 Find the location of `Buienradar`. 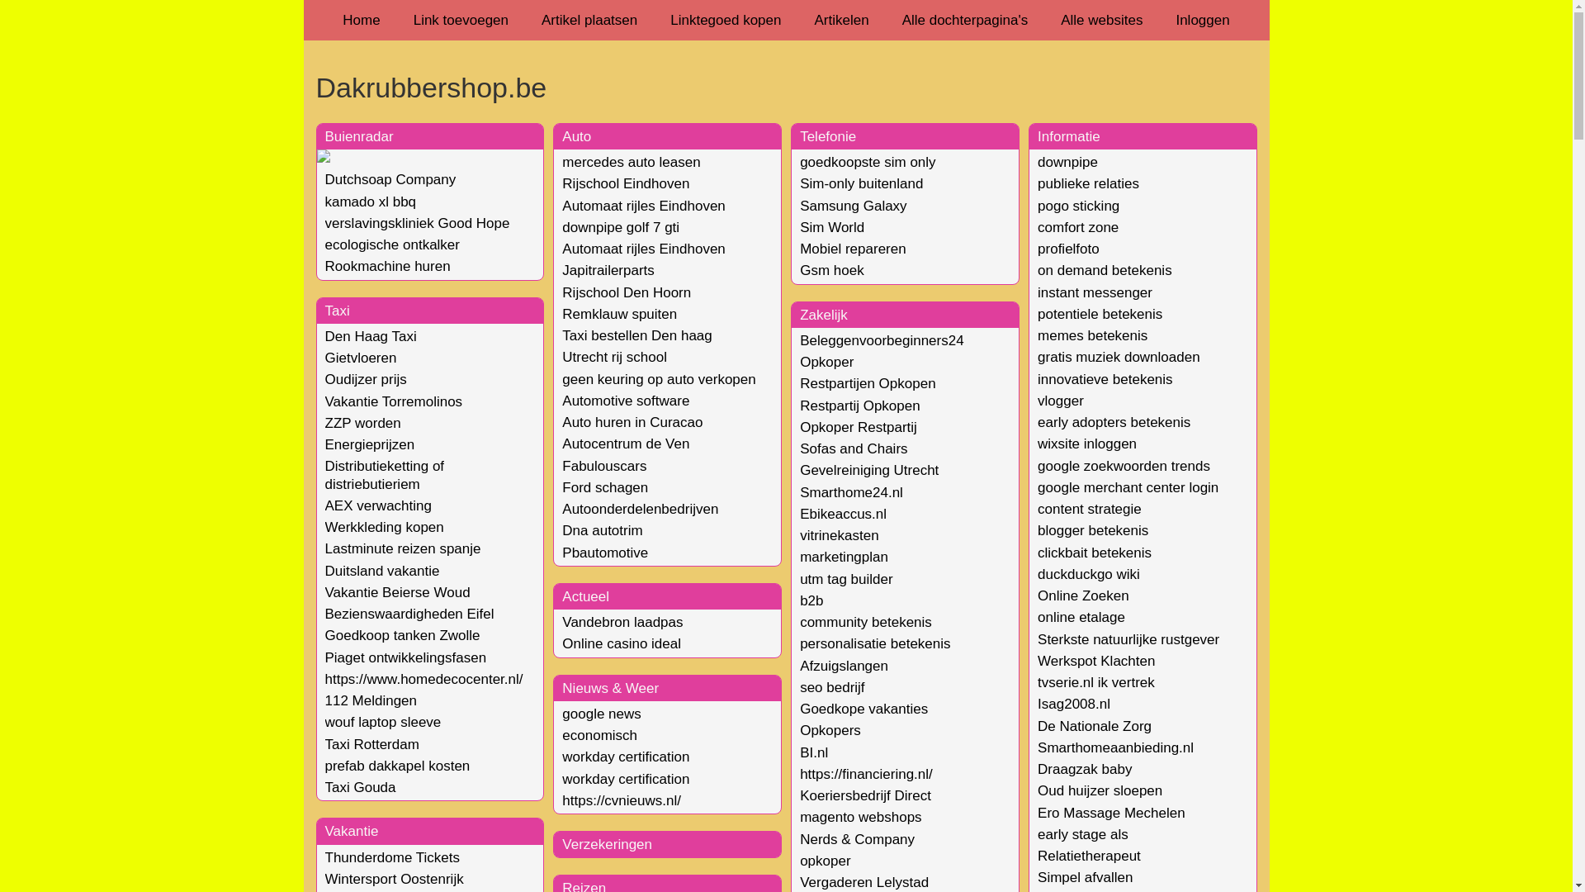

Buienradar is located at coordinates (360, 136).